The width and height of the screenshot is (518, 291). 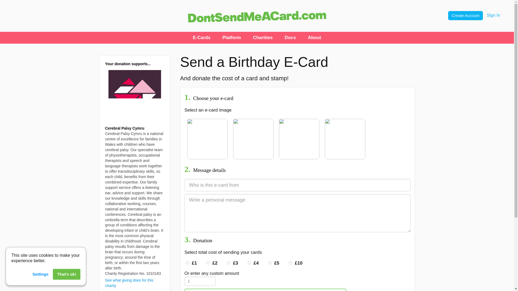 I want to click on 3, so click(x=229, y=262).